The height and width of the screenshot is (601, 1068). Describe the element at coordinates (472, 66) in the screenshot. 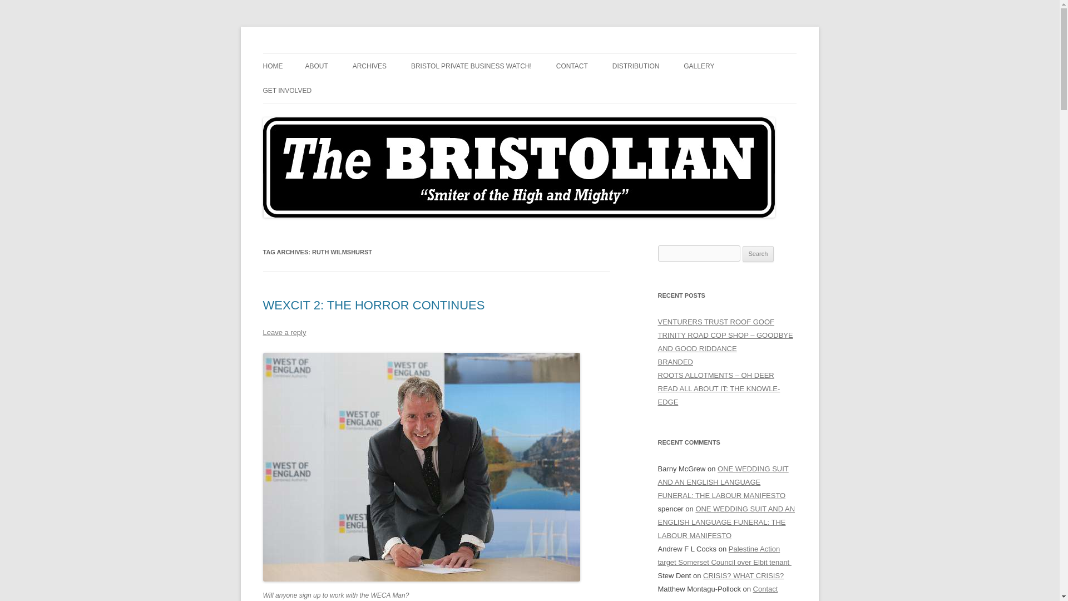

I see `BRISTOL PRIVATE BUSINESS WATCH!` at that location.